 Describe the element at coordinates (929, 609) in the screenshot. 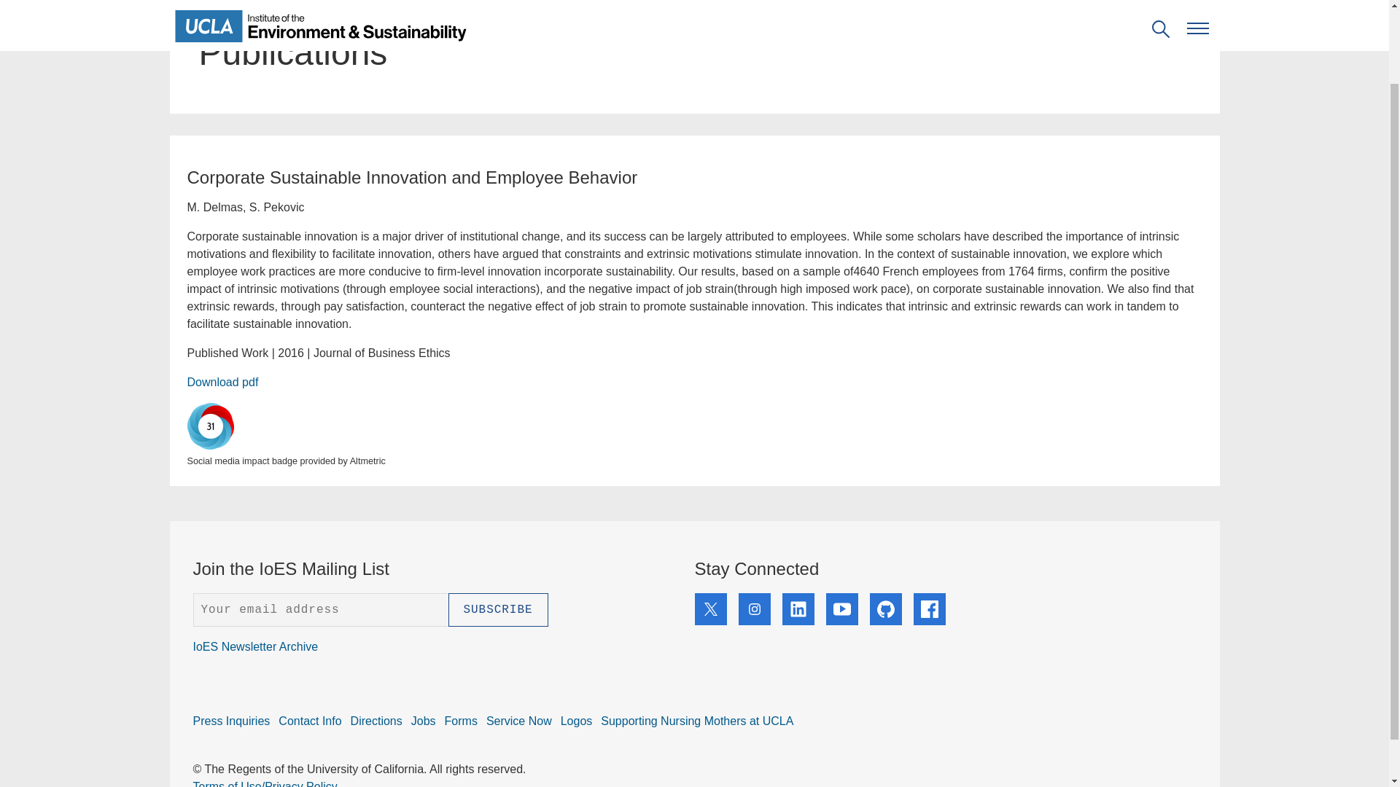

I see `Facebook` at that location.